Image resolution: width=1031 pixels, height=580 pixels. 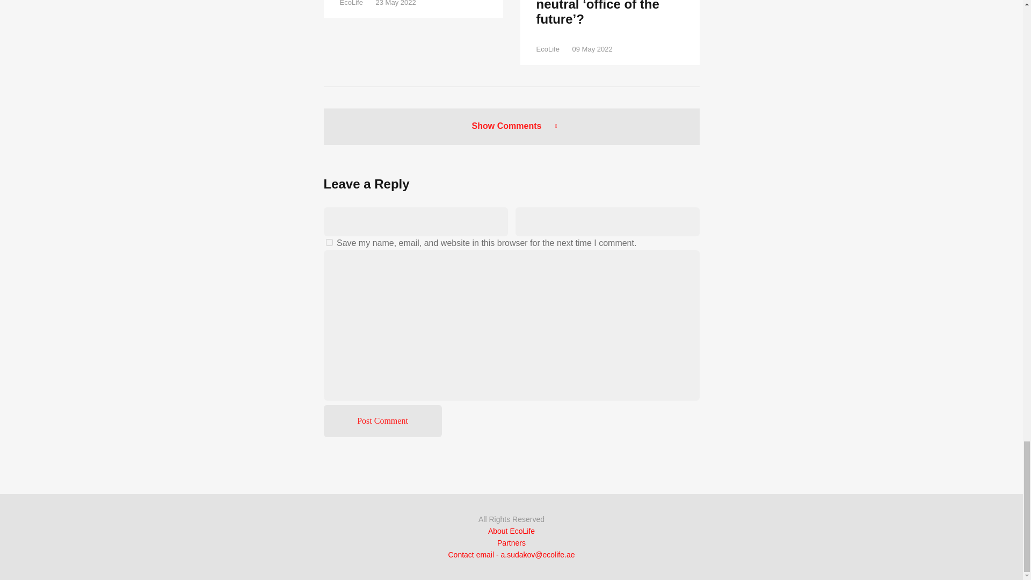 I want to click on Posts by EcoLife, so click(x=547, y=49).